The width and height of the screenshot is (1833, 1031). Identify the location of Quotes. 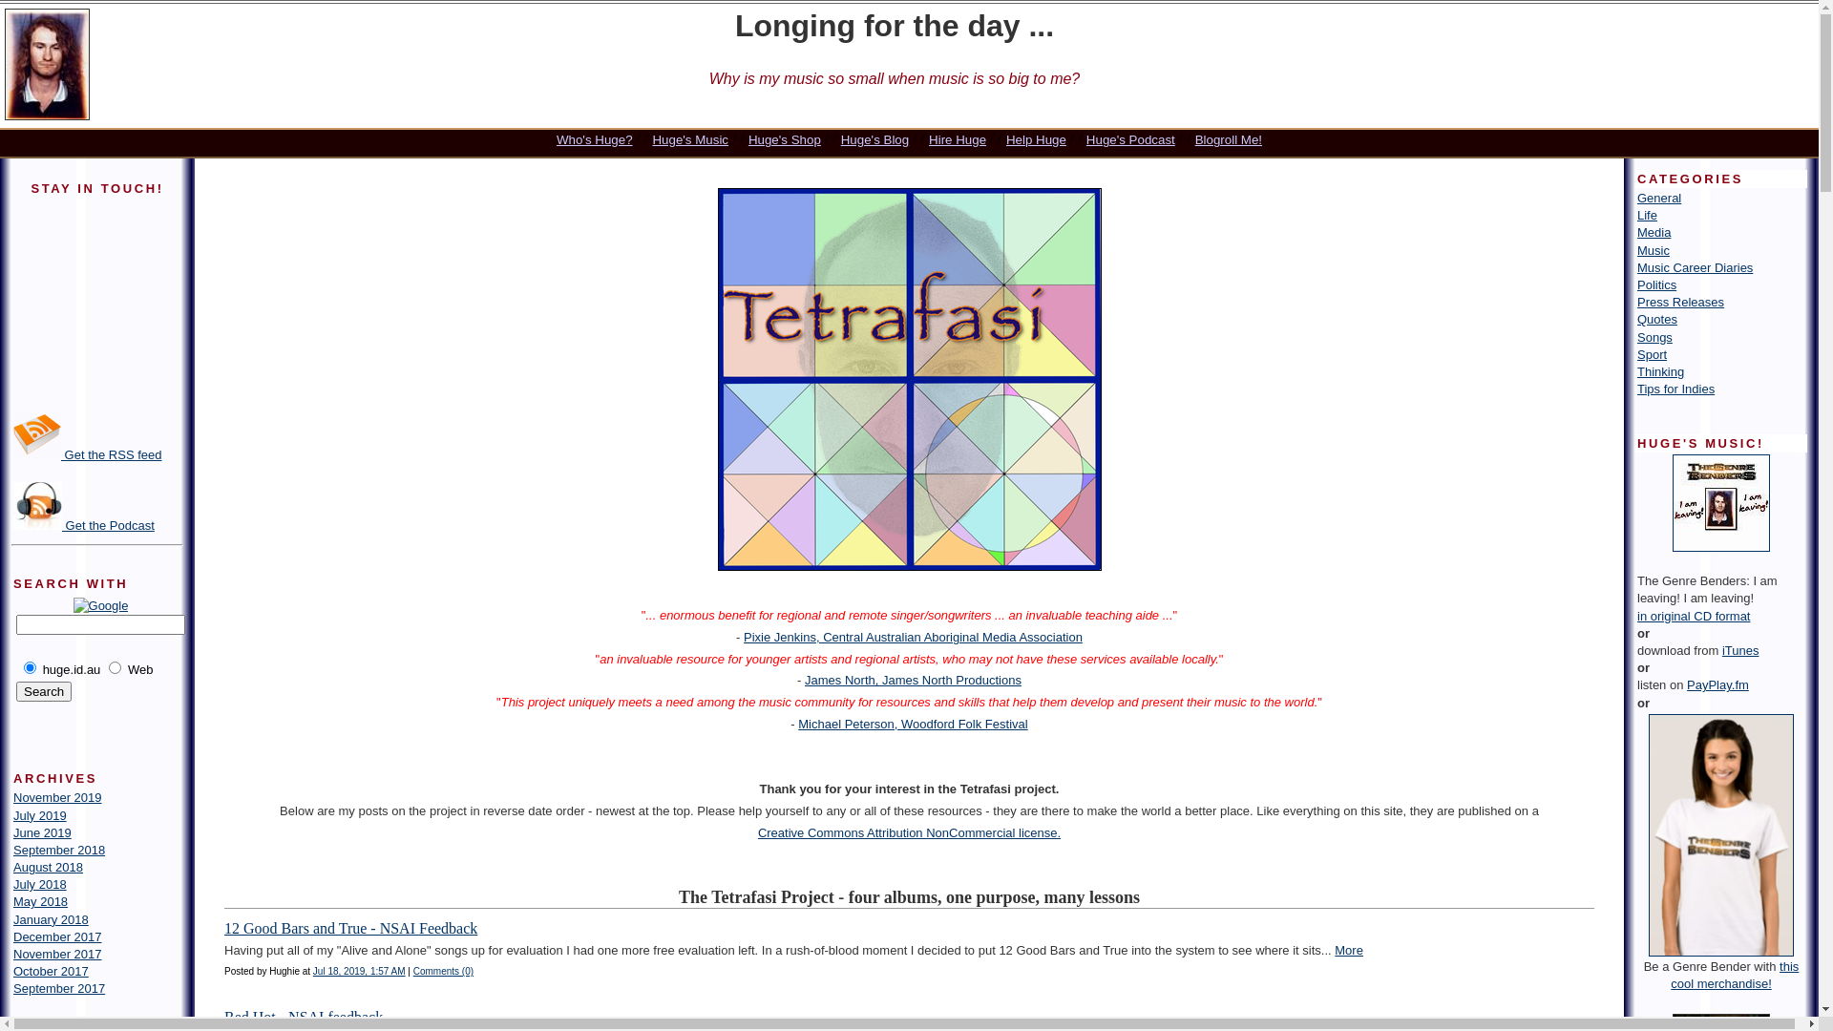
(1657, 319).